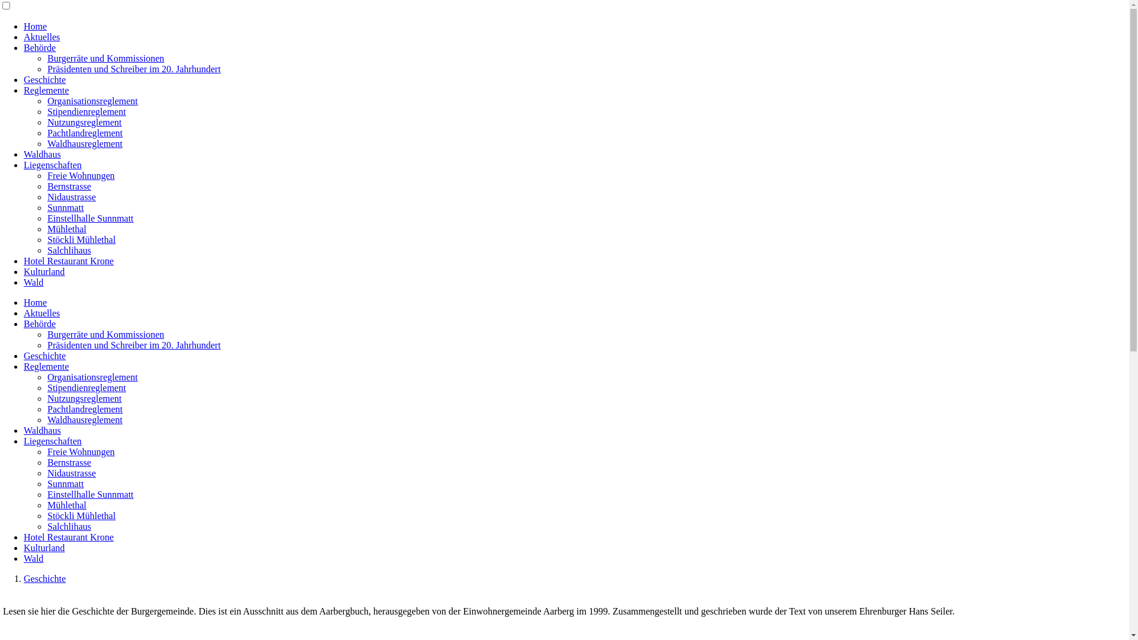 The height and width of the screenshot is (640, 1138). Describe the element at coordinates (69, 526) in the screenshot. I see `Salchlihaus` at that location.